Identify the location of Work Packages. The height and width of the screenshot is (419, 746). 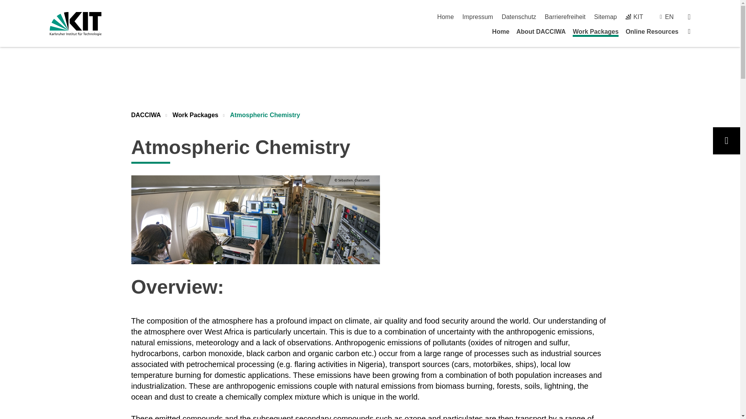
(595, 33).